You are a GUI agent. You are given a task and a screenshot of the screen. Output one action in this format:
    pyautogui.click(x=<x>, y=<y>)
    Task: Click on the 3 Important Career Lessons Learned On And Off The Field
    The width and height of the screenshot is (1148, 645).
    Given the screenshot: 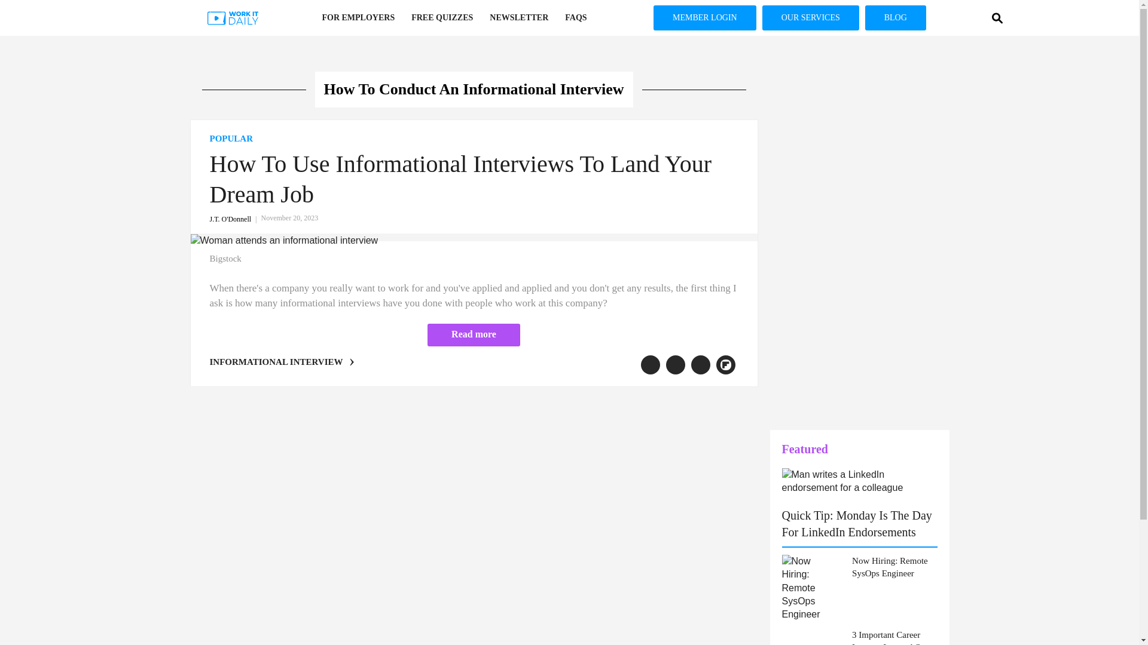 What is the action you would take?
    pyautogui.click(x=894, y=637)
    